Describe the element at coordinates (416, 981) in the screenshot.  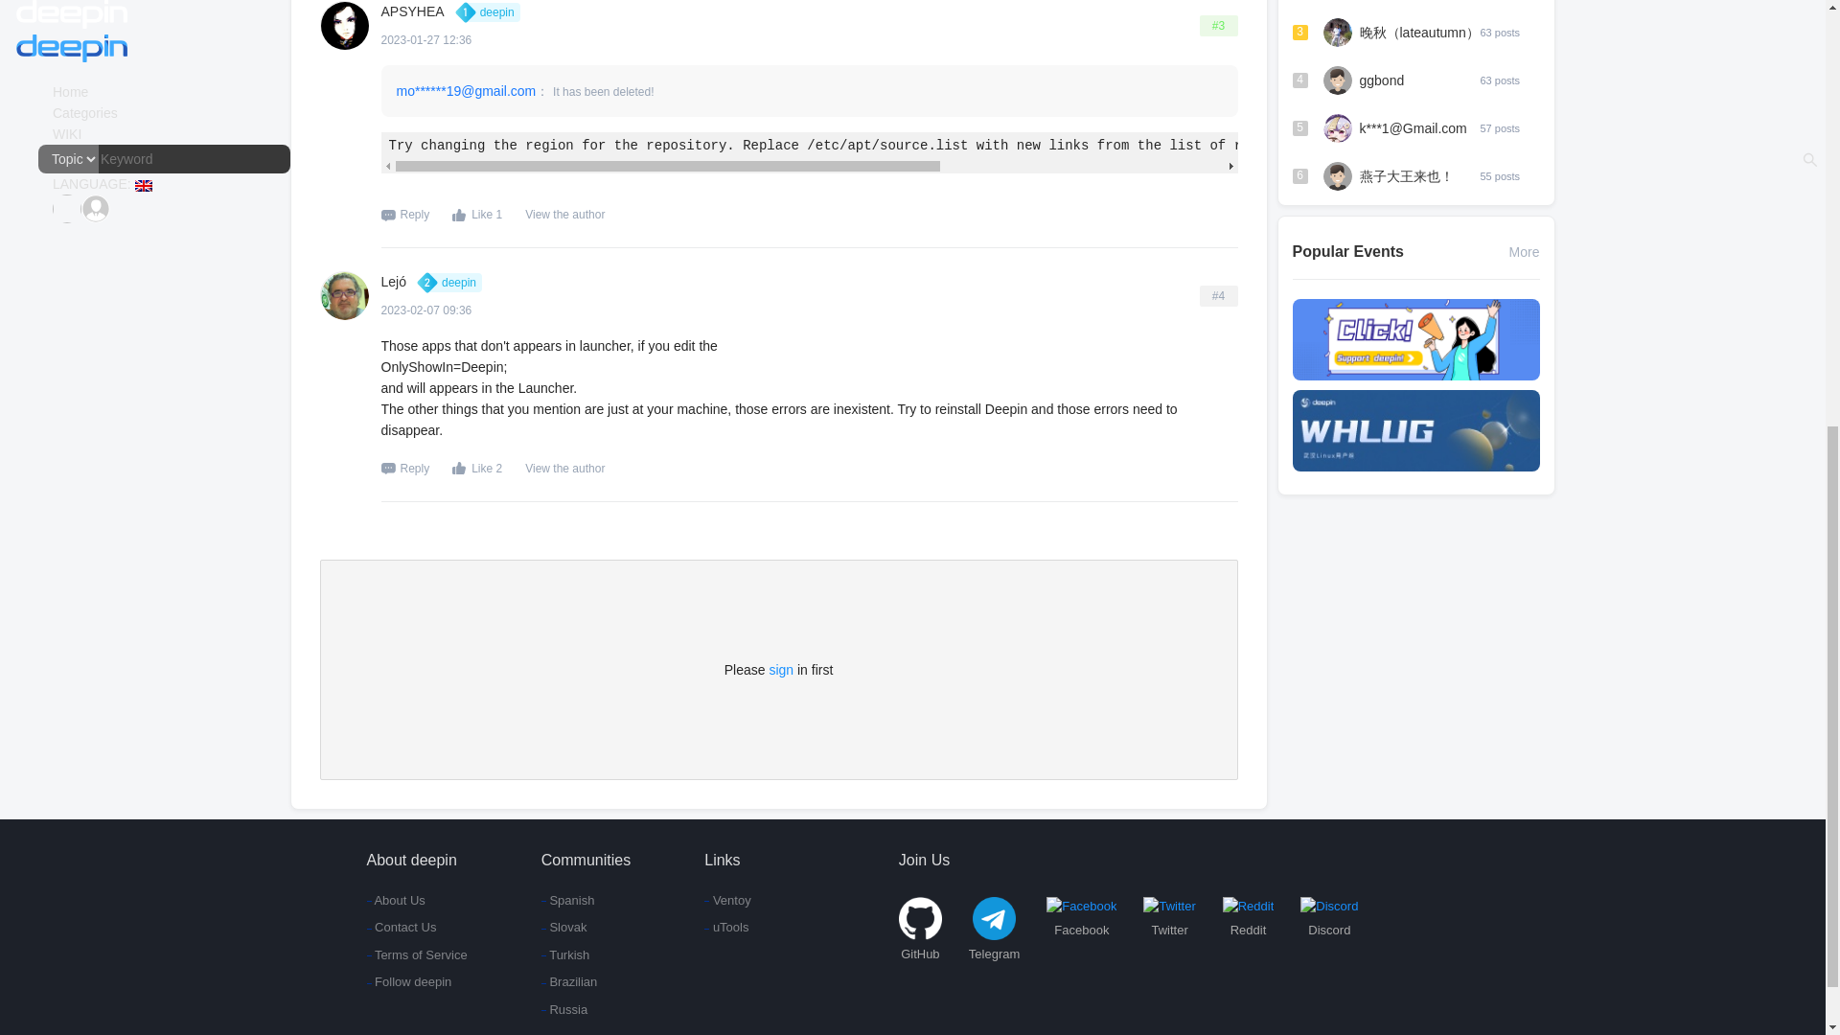
I see `Follow deepin` at that location.